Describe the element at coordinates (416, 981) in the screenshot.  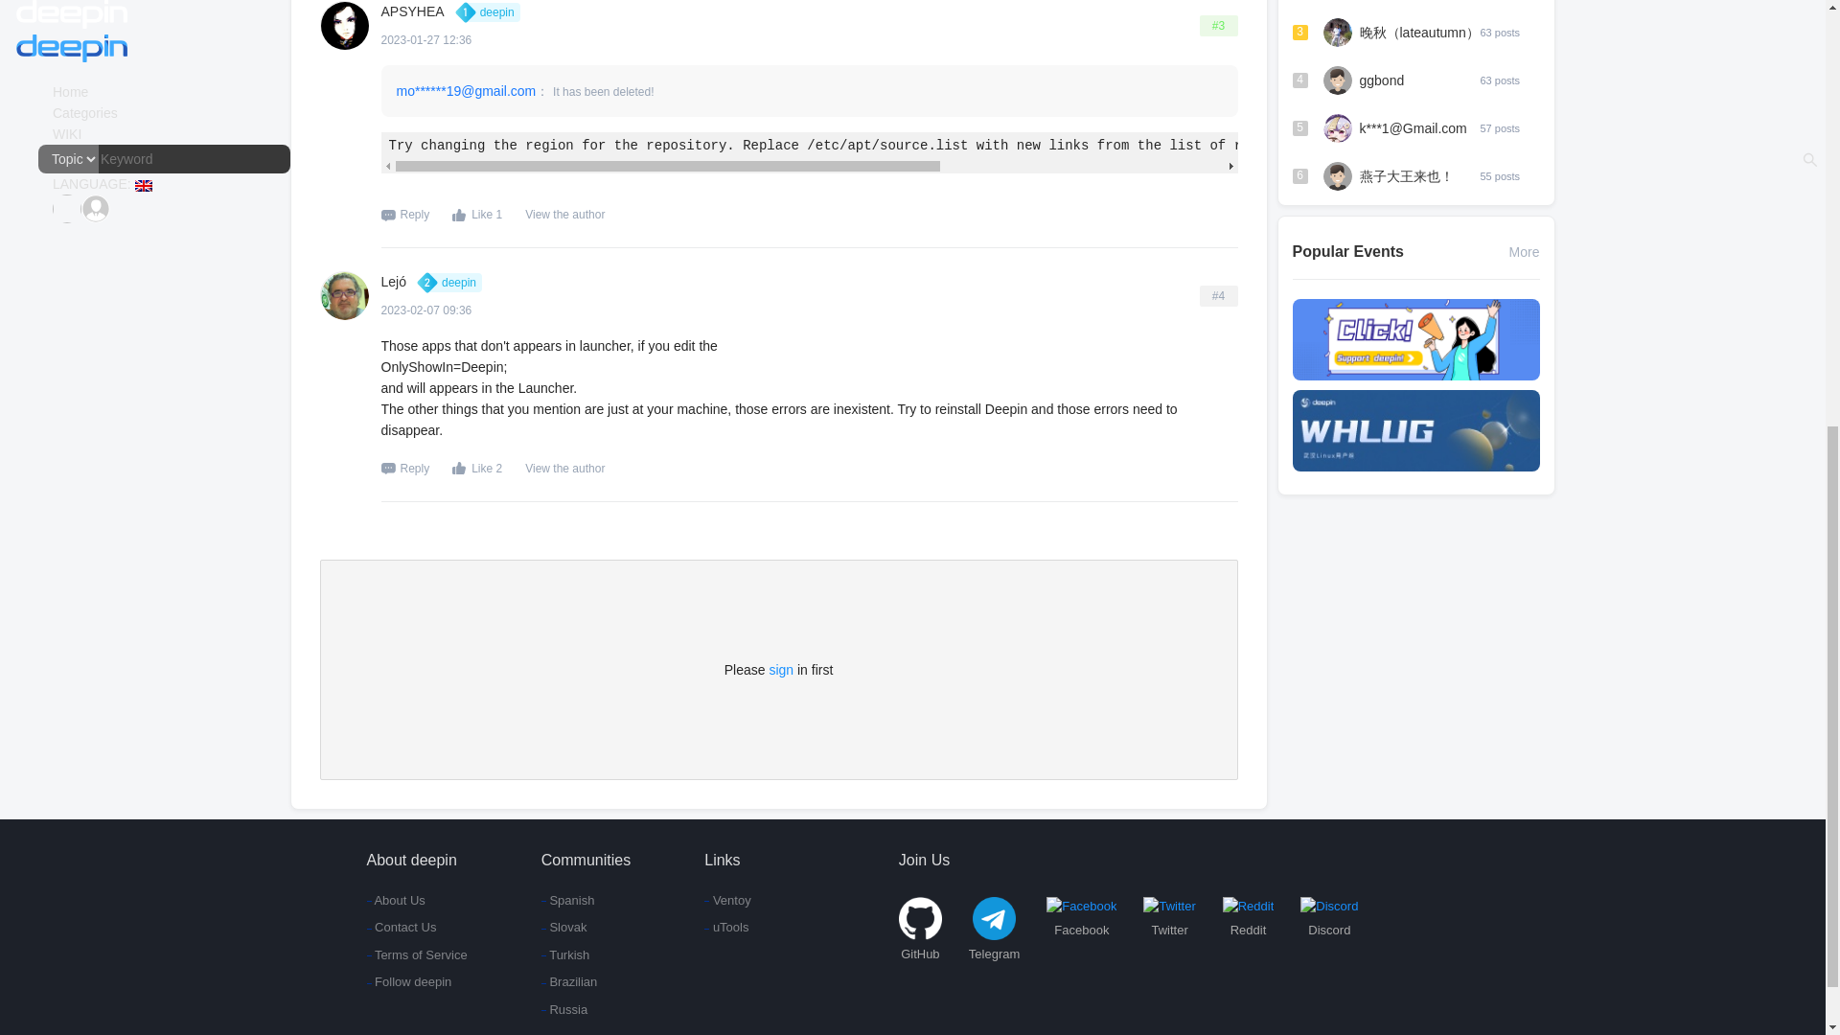
I see `Follow deepin` at that location.